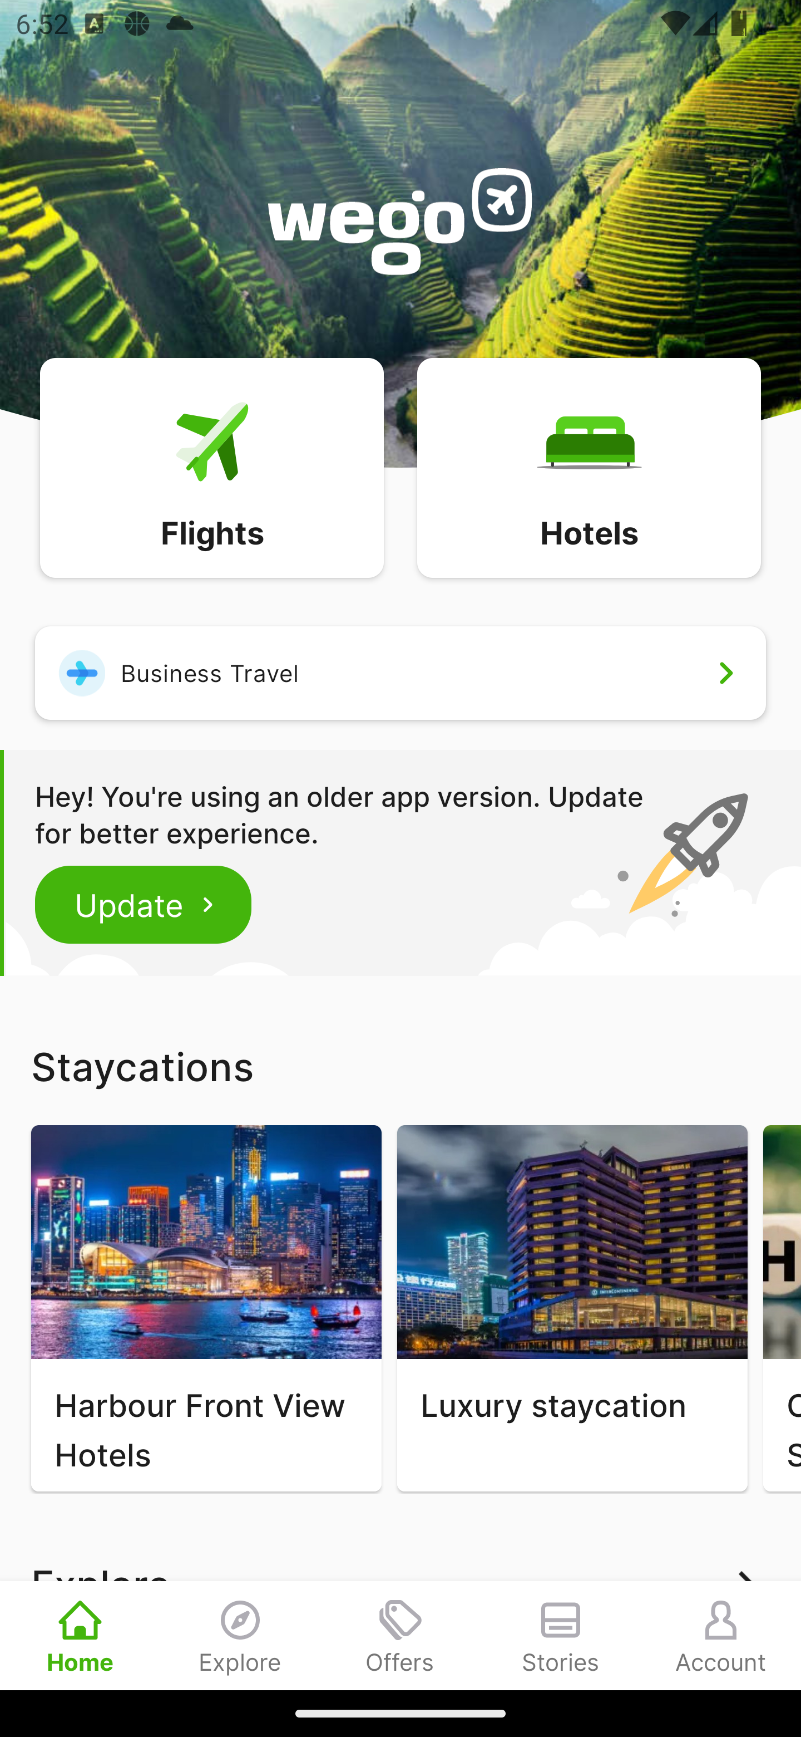  Describe the element at coordinates (400, 1066) in the screenshot. I see `Staycations` at that location.